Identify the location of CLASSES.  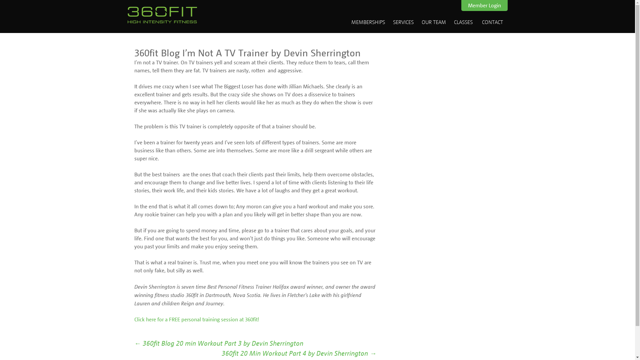
(463, 22).